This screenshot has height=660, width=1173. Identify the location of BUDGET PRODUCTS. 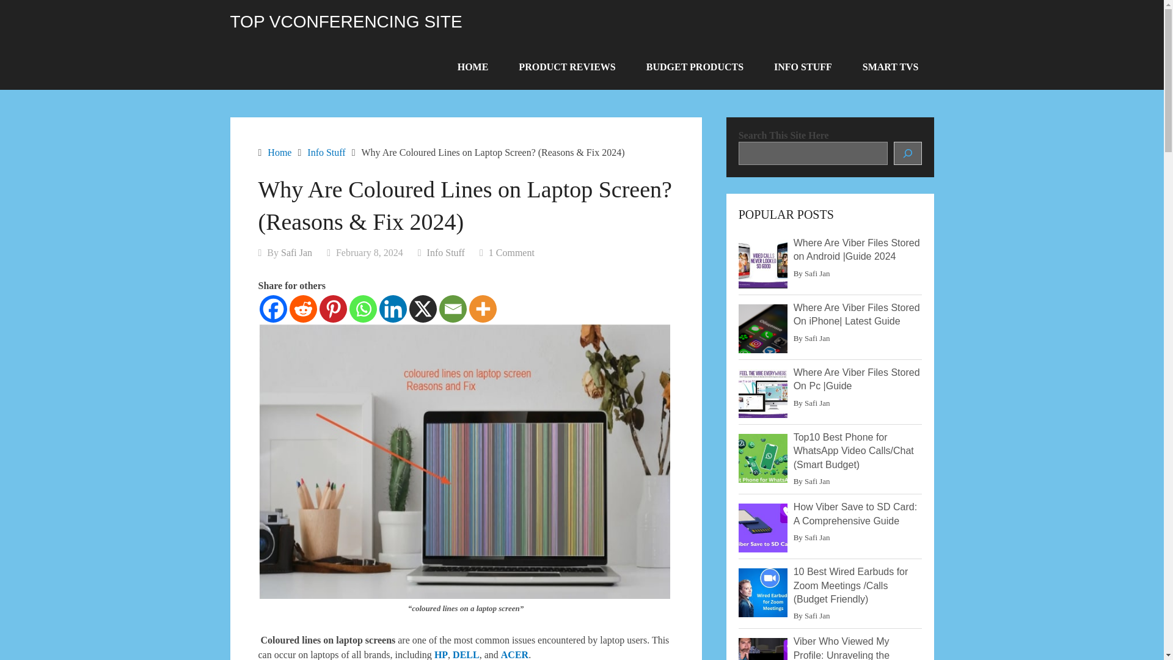
(695, 67).